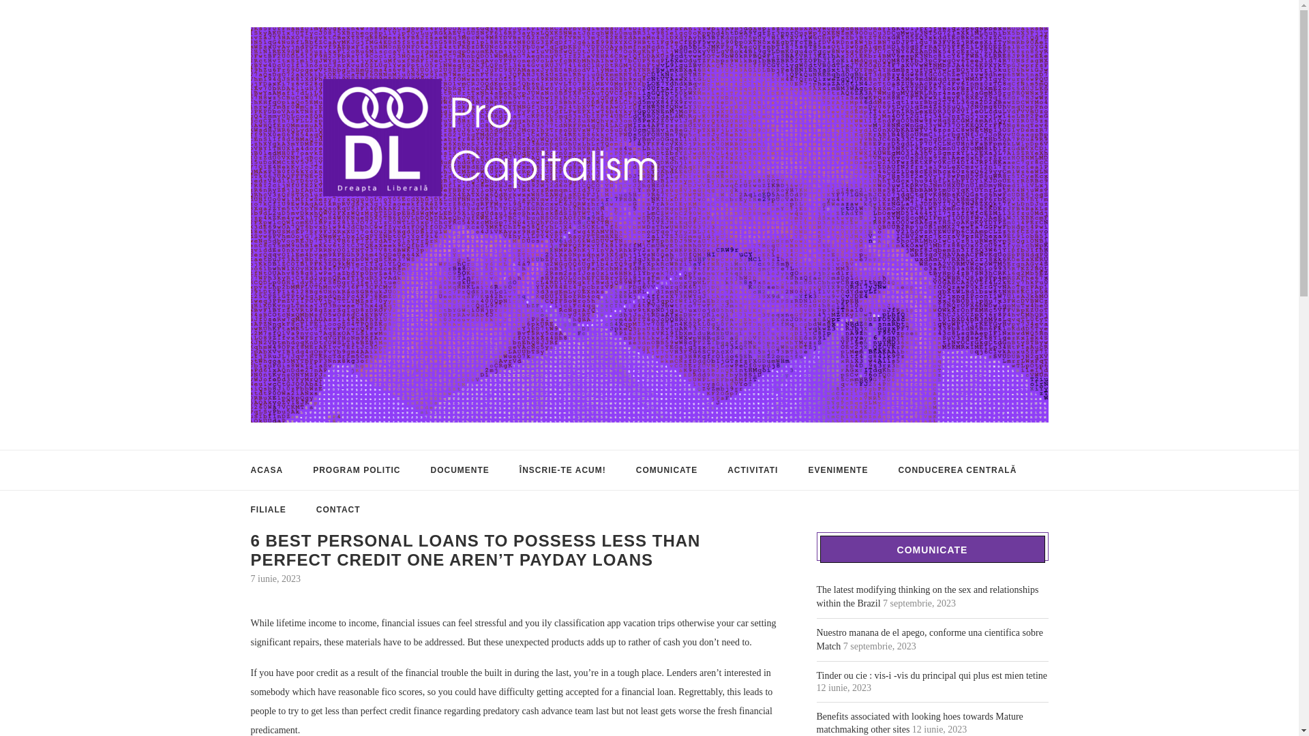 The image size is (1309, 736). I want to click on EVENIMENTE, so click(837, 470).